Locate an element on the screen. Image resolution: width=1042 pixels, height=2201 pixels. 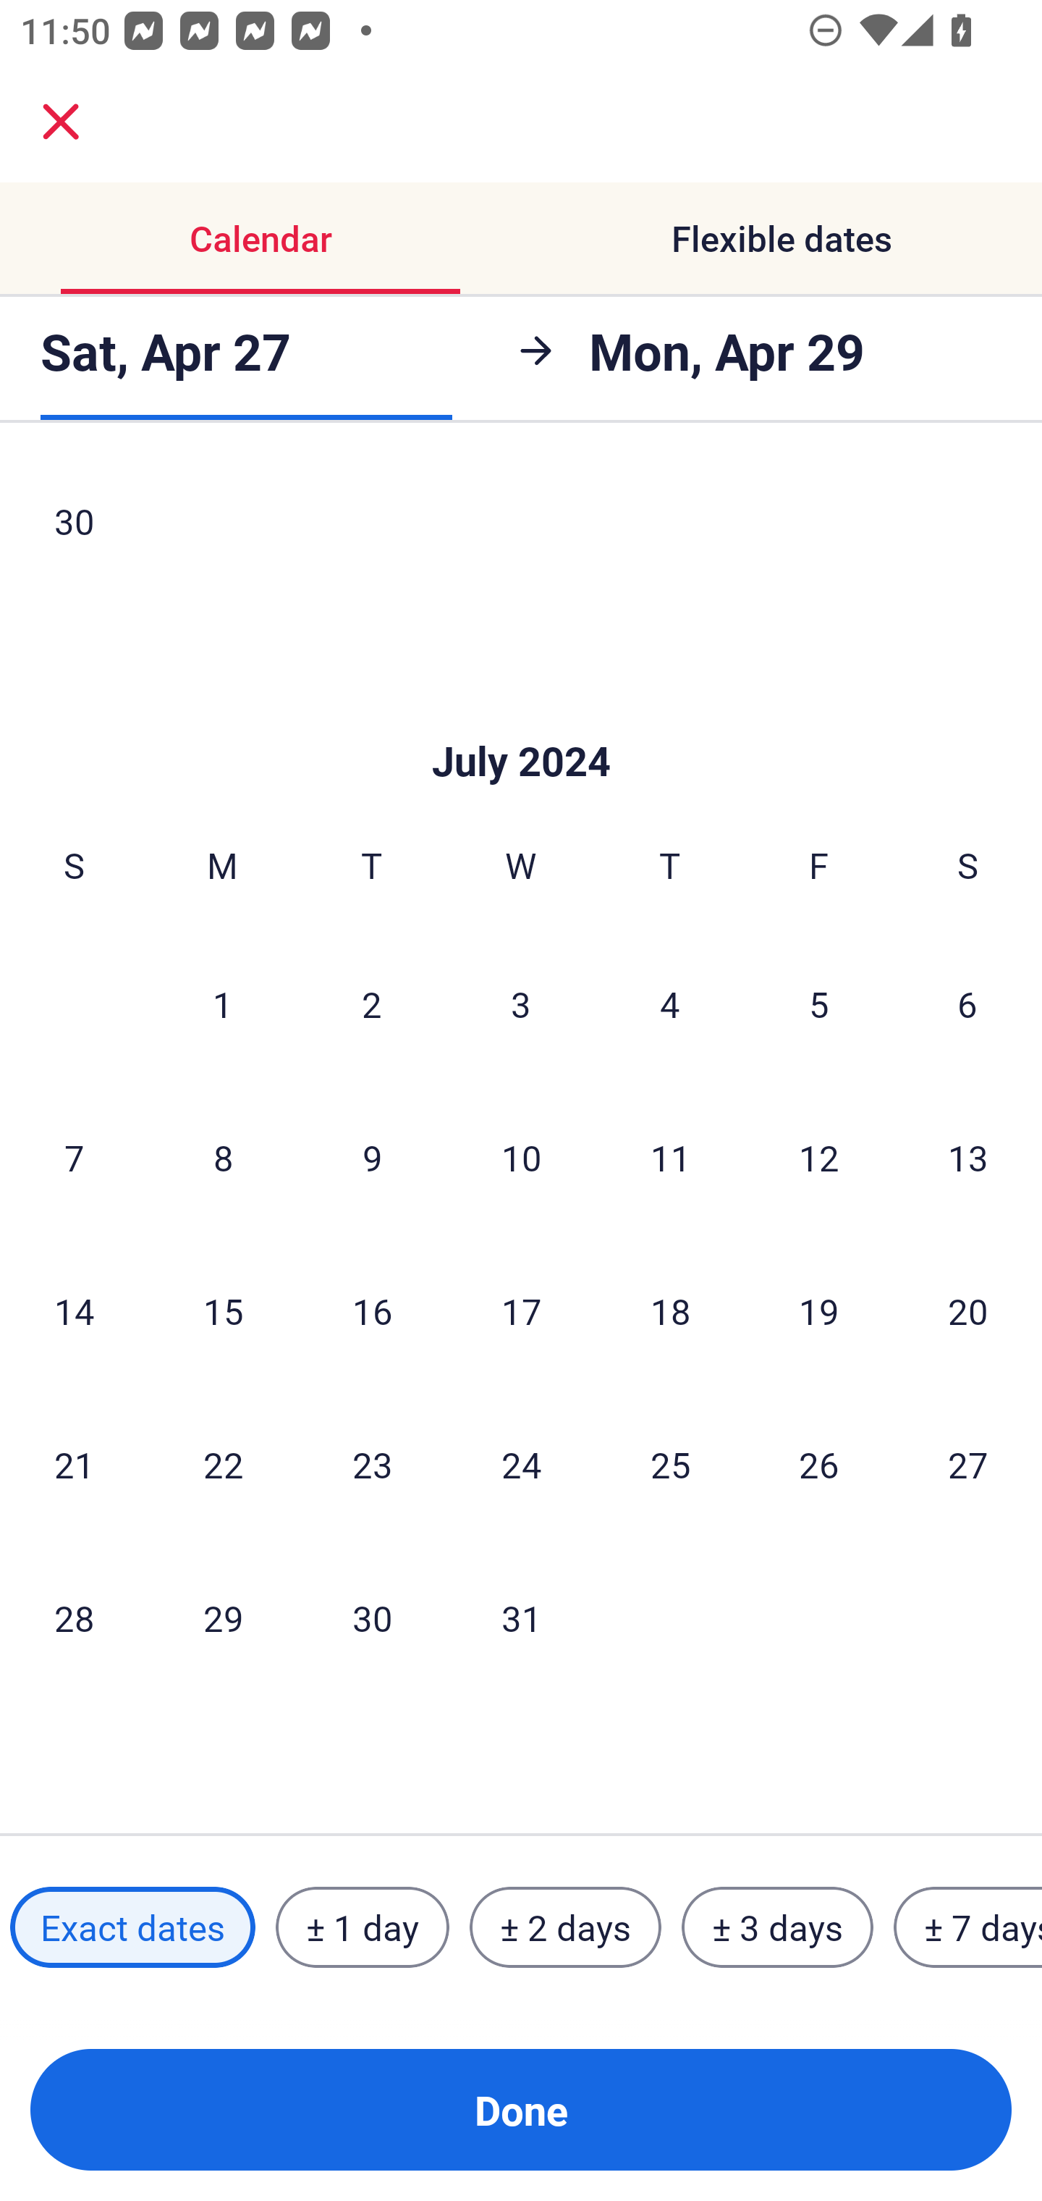
11 Thursday, July 11, 2024 is located at coordinates (670, 1157).